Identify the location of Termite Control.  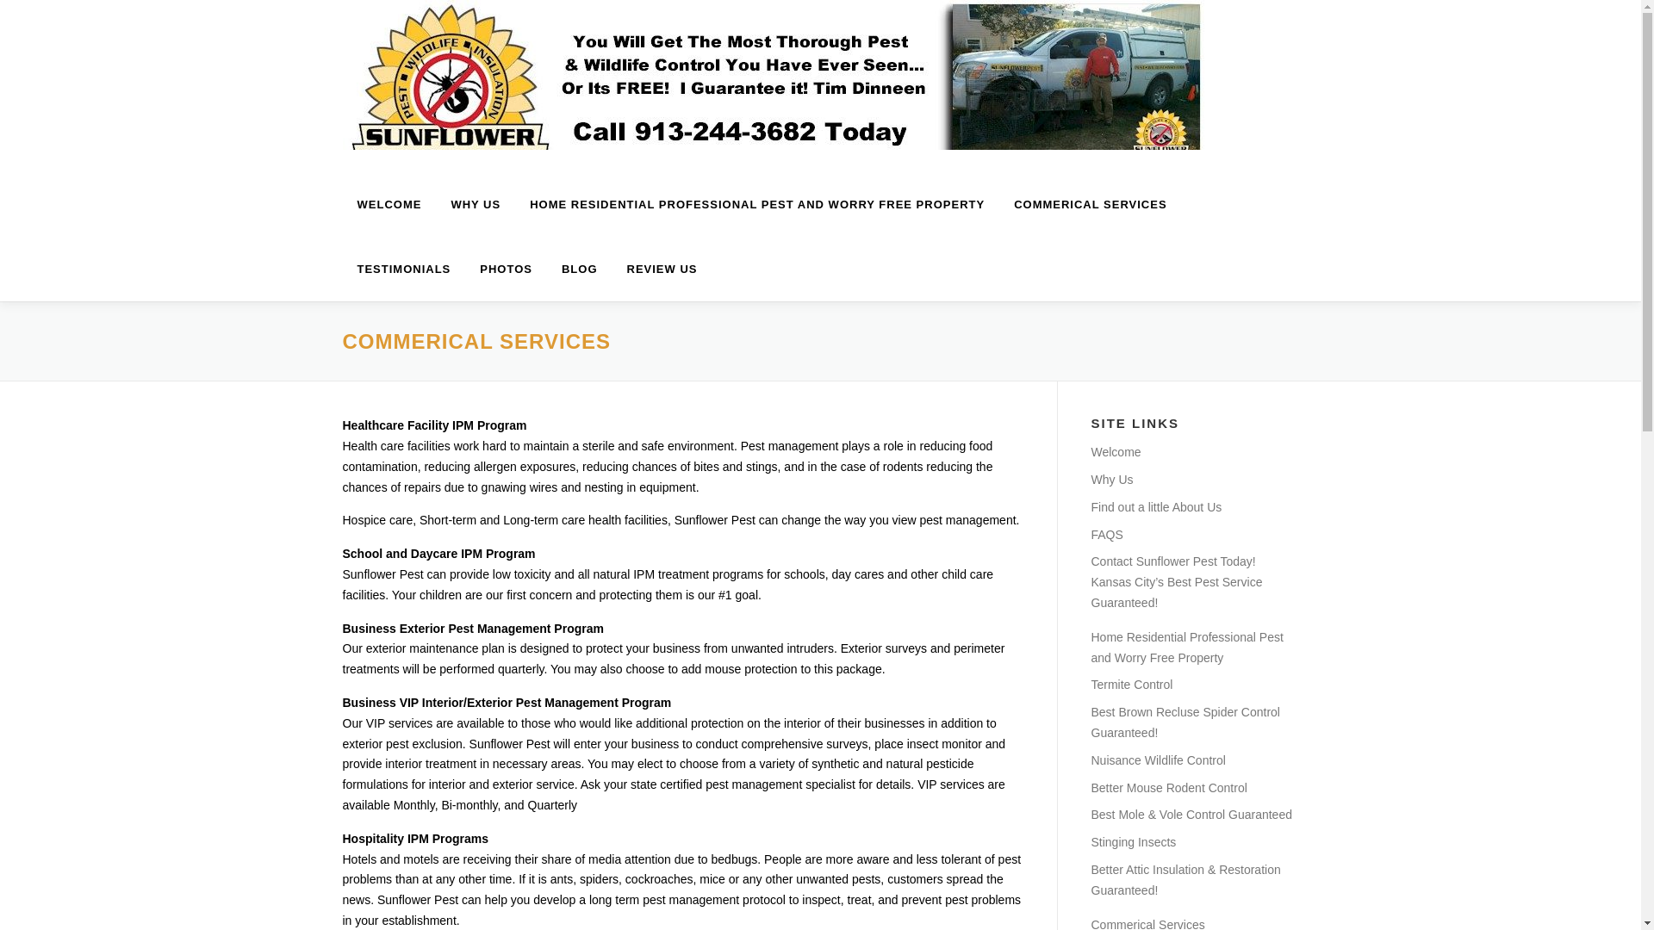
(1131, 685).